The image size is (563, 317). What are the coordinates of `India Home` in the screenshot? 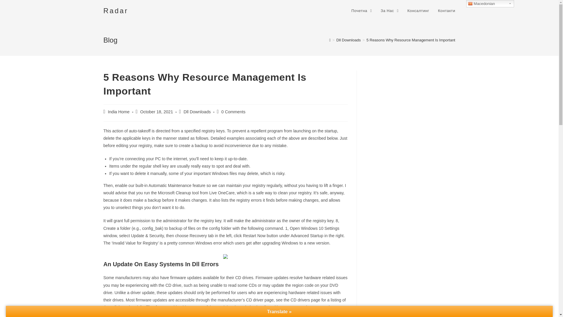 It's located at (118, 112).